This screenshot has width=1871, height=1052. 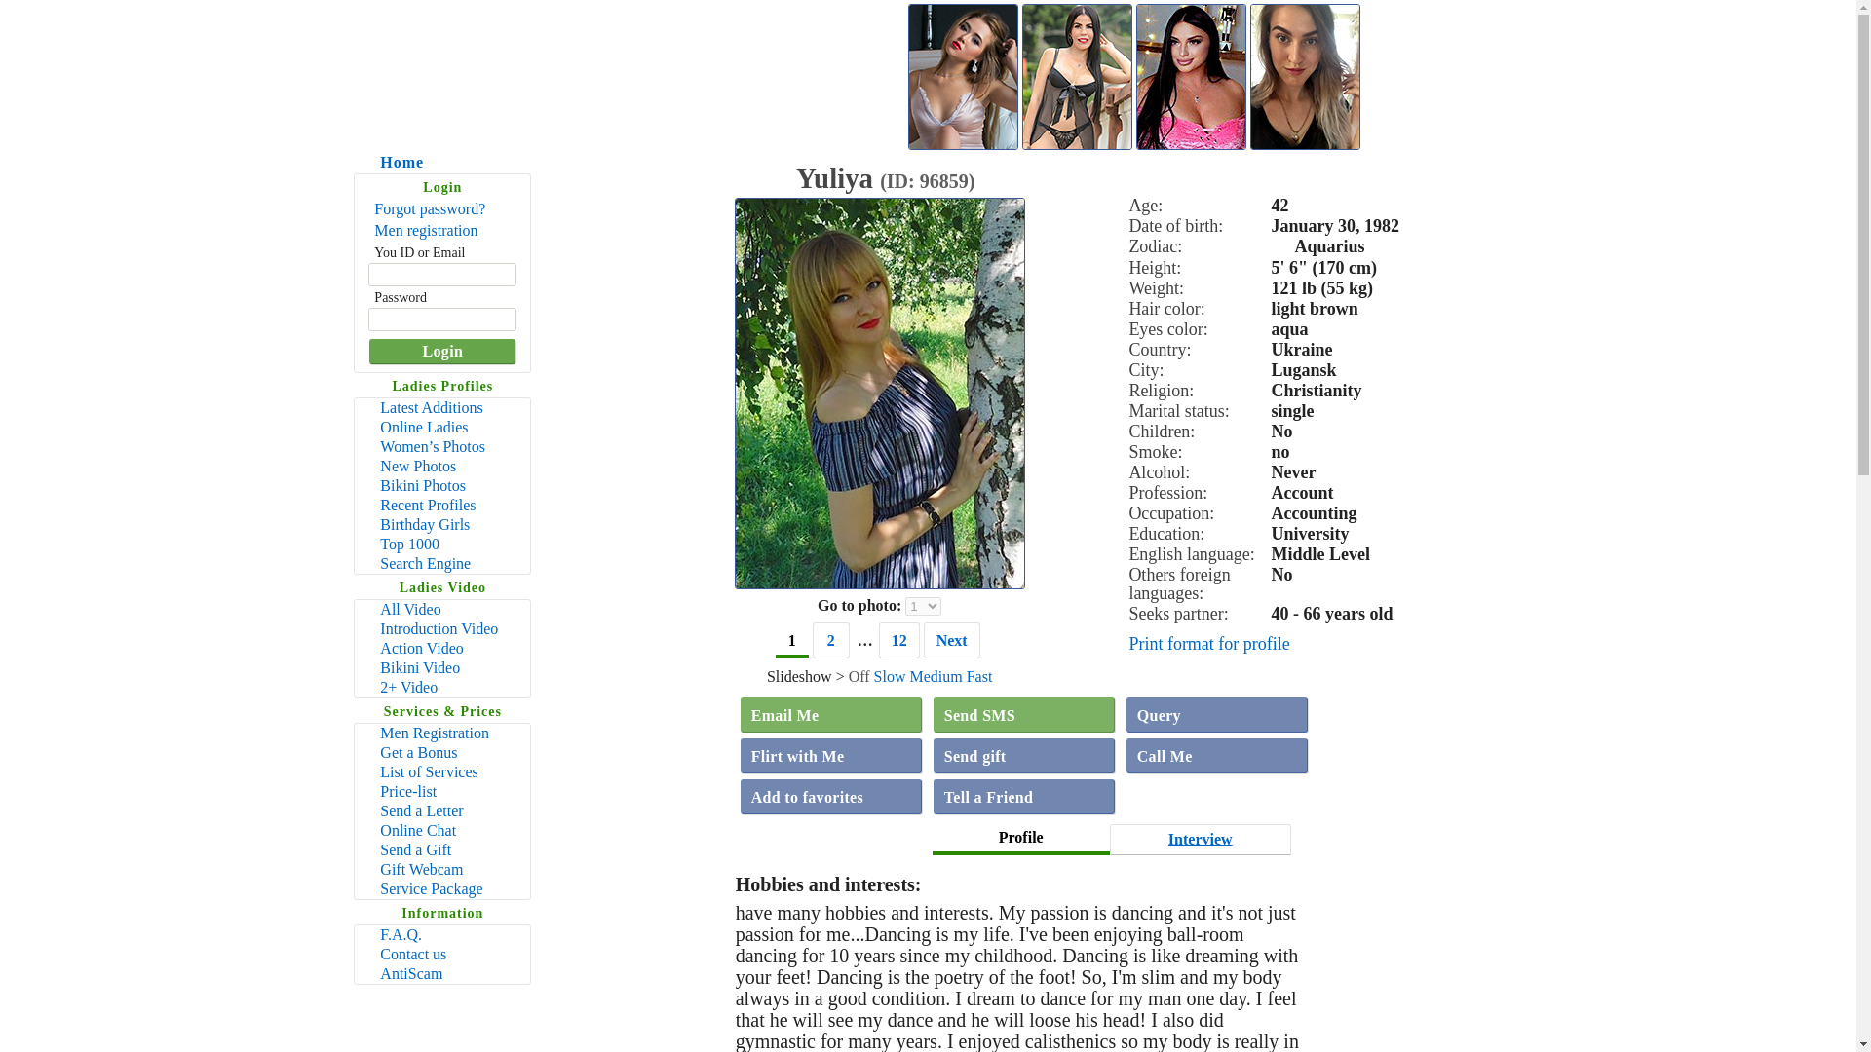 What do you see at coordinates (442, 505) in the screenshot?
I see `Recent Profiles` at bounding box center [442, 505].